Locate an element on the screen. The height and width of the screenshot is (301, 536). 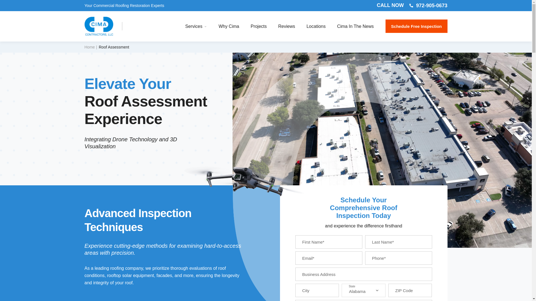
972-905-0673 is located at coordinates (428, 6).